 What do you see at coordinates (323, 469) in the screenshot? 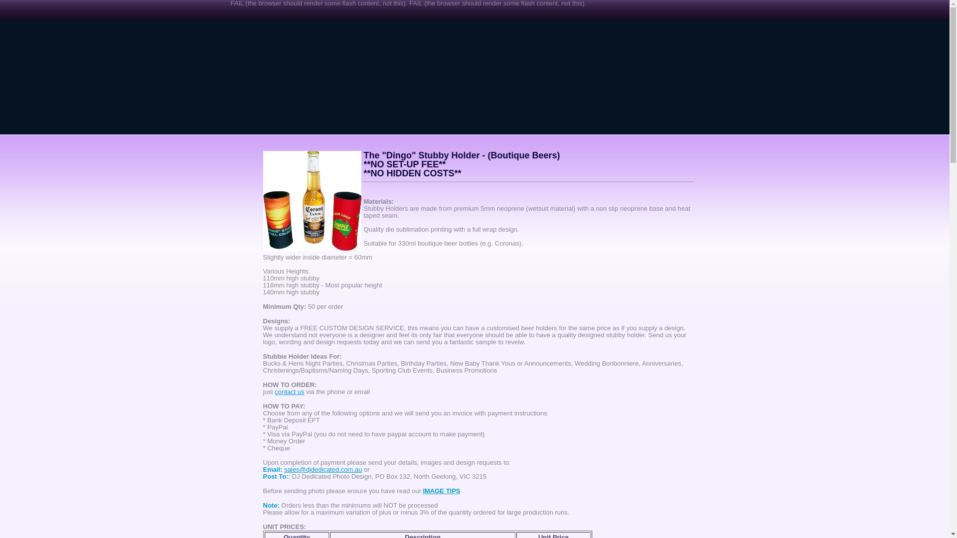
I see `sales@djdedicated.com.au` at bounding box center [323, 469].